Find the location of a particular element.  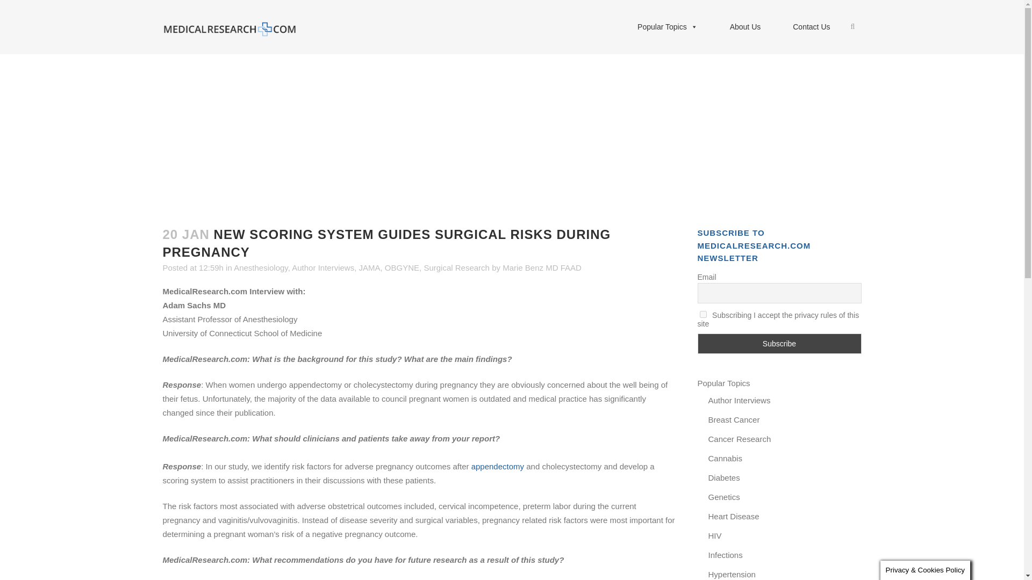

on is located at coordinates (703, 314).